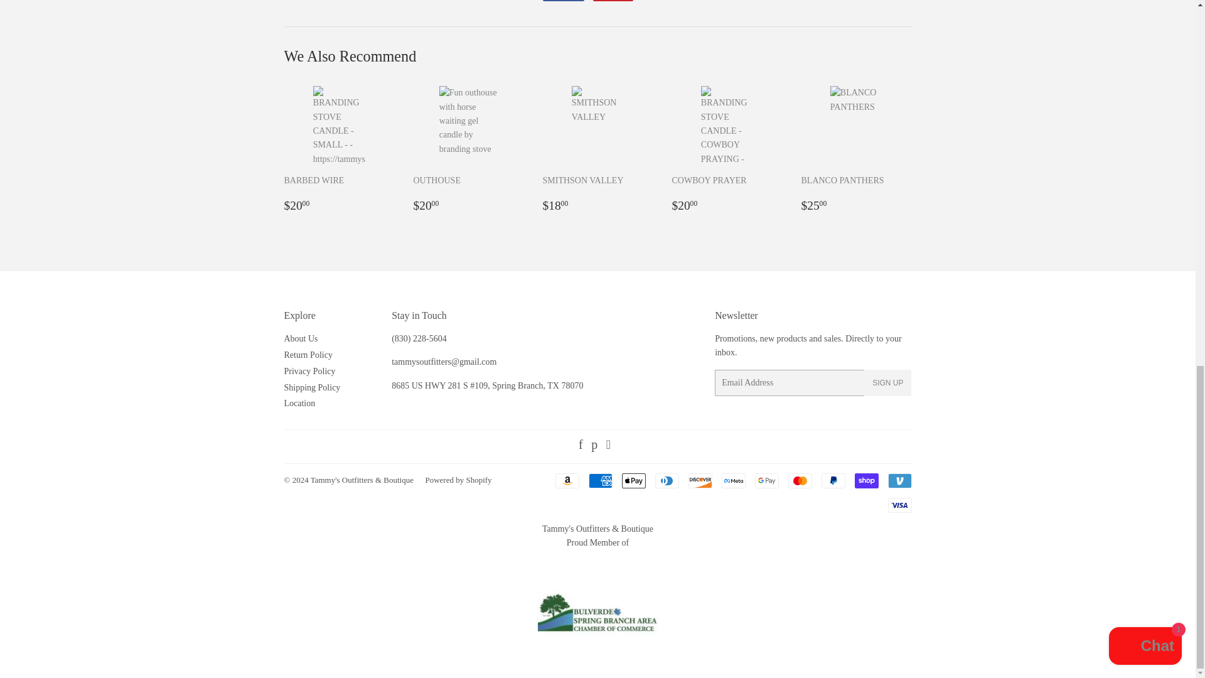 Image resolution: width=1205 pixels, height=678 pixels. Describe the element at coordinates (832, 480) in the screenshot. I see `PayPal` at that location.